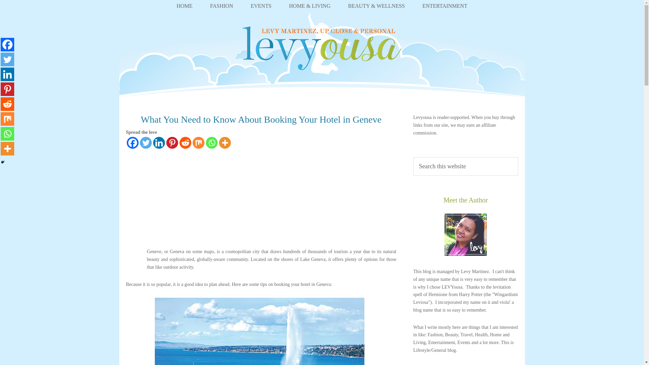 Image resolution: width=649 pixels, height=365 pixels. What do you see at coordinates (445, 4) in the screenshot?
I see `ENTERTAINMENT` at bounding box center [445, 4].